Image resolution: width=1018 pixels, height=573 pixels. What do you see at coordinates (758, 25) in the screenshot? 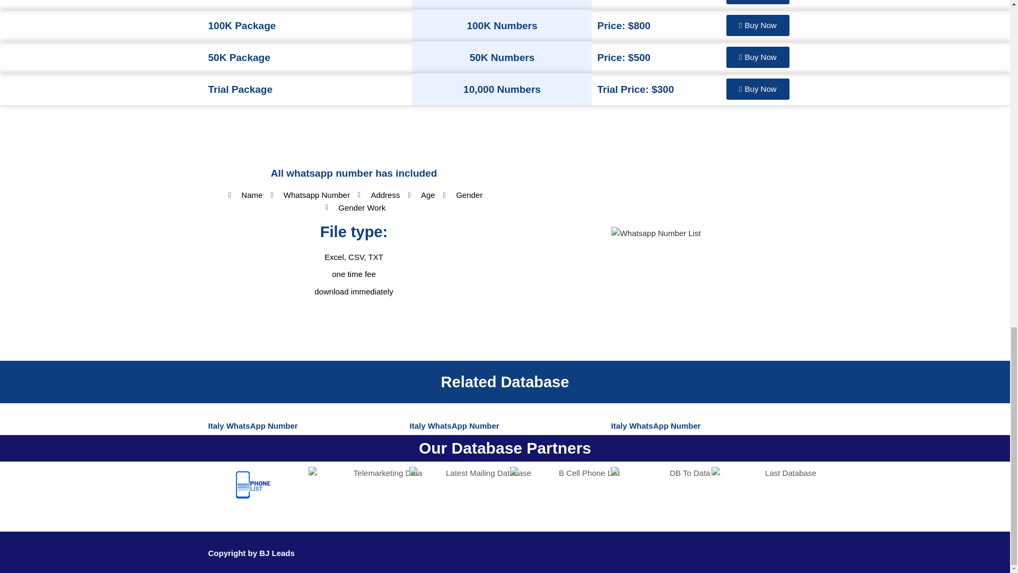
I see `Buy Now` at bounding box center [758, 25].